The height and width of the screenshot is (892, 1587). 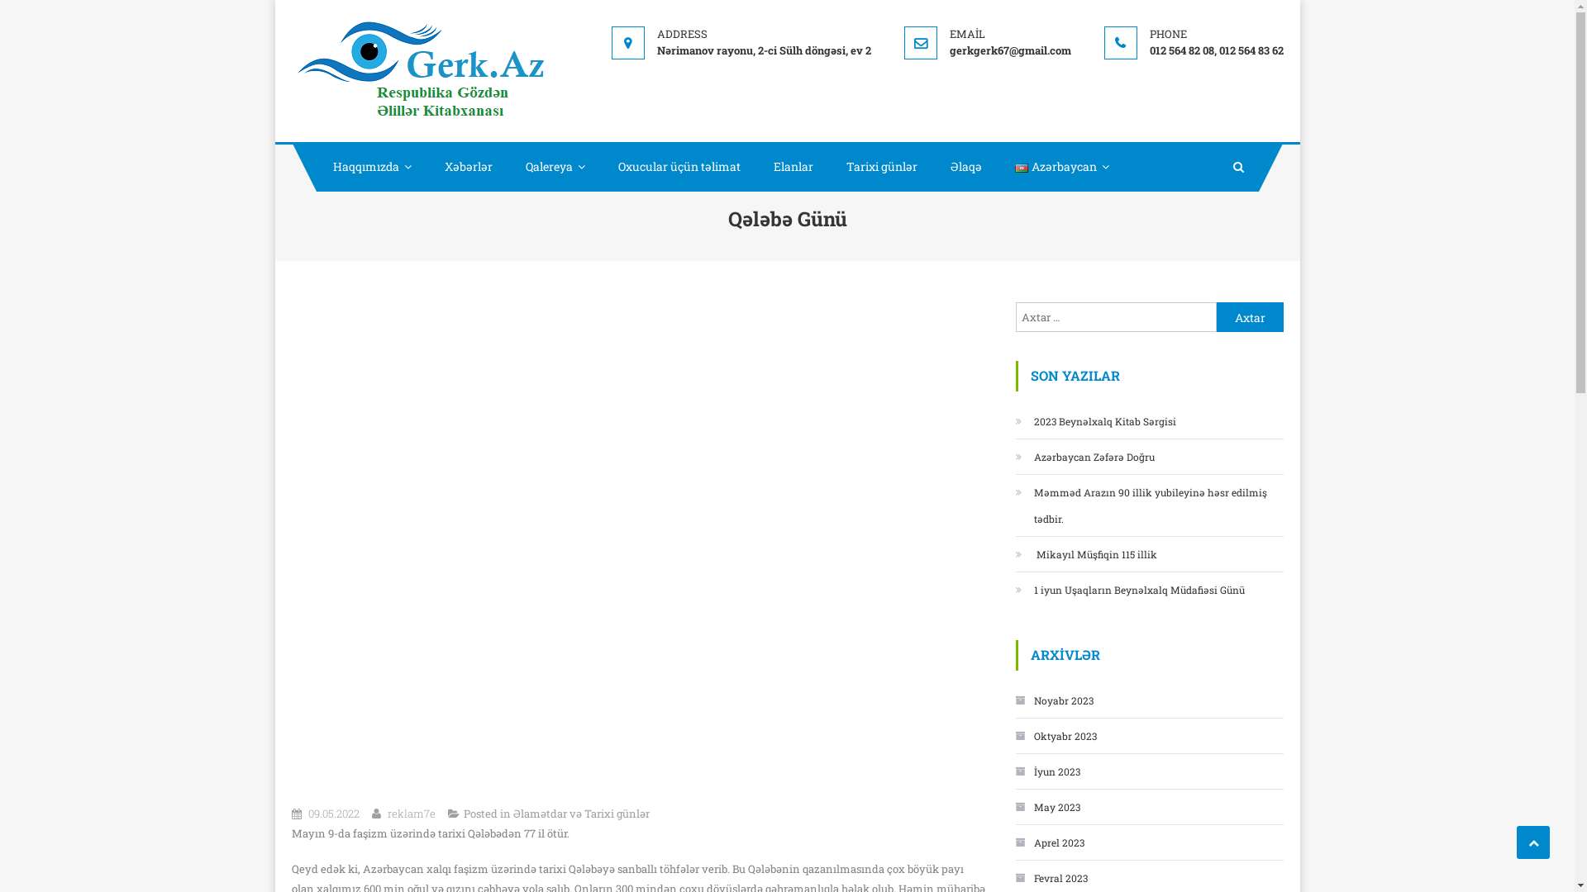 I want to click on Axtar, so click(x=1250, y=317).